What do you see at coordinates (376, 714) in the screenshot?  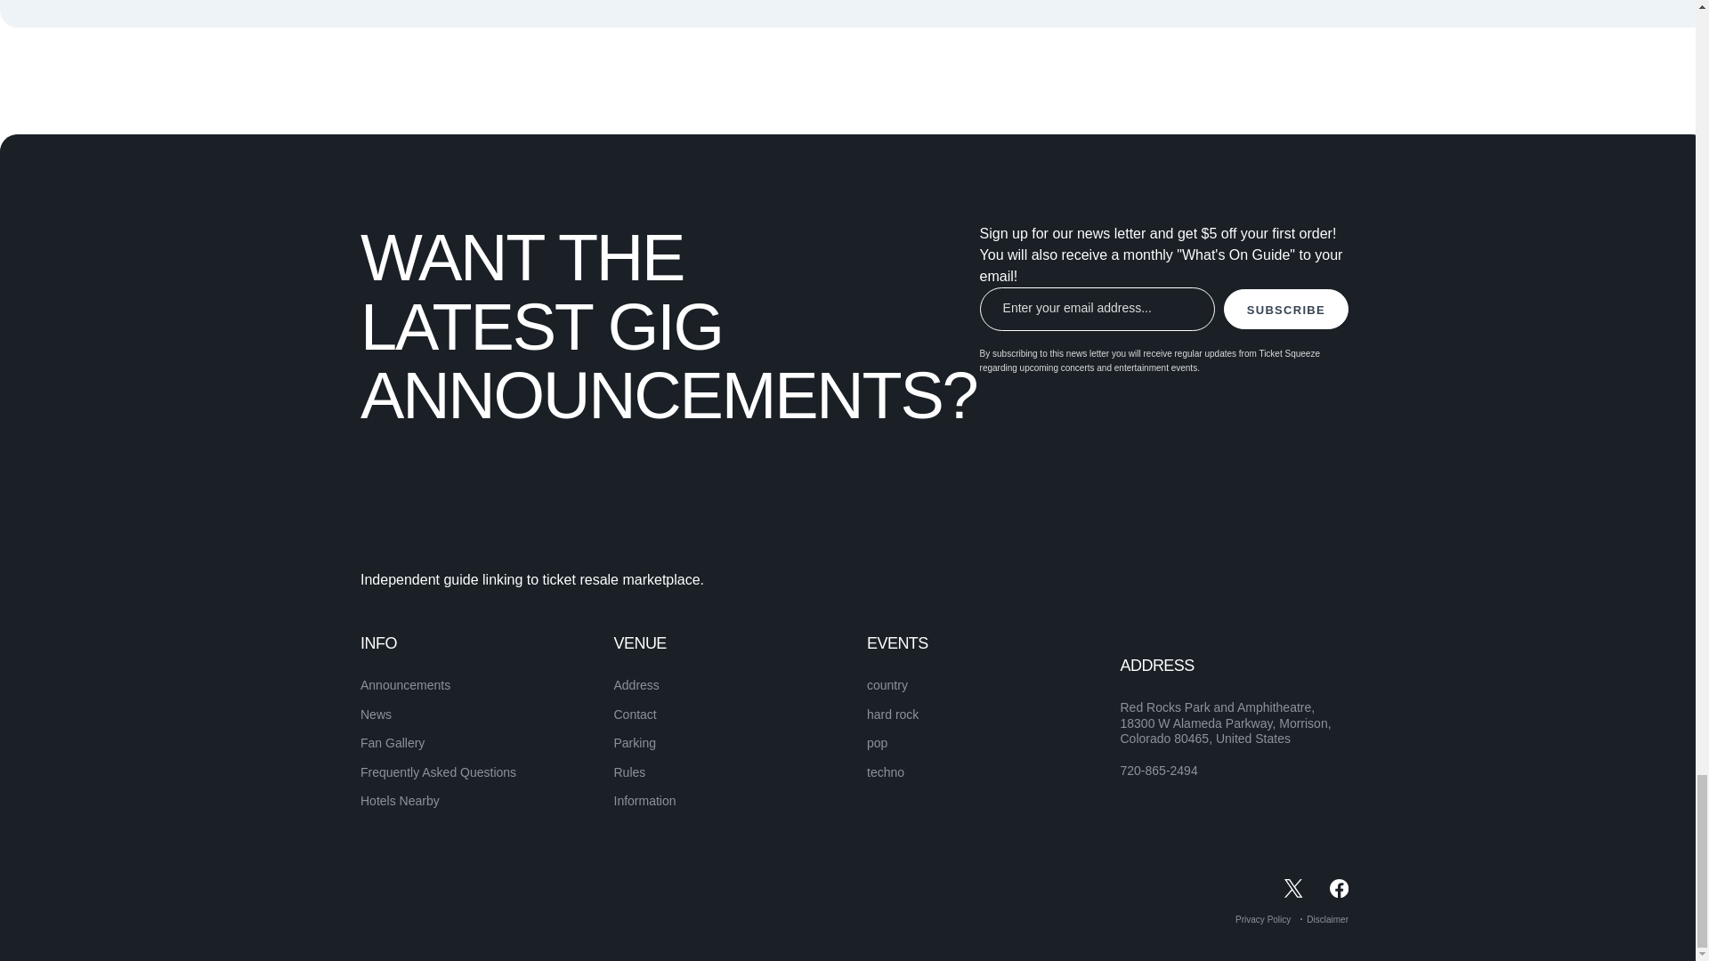 I see `News` at bounding box center [376, 714].